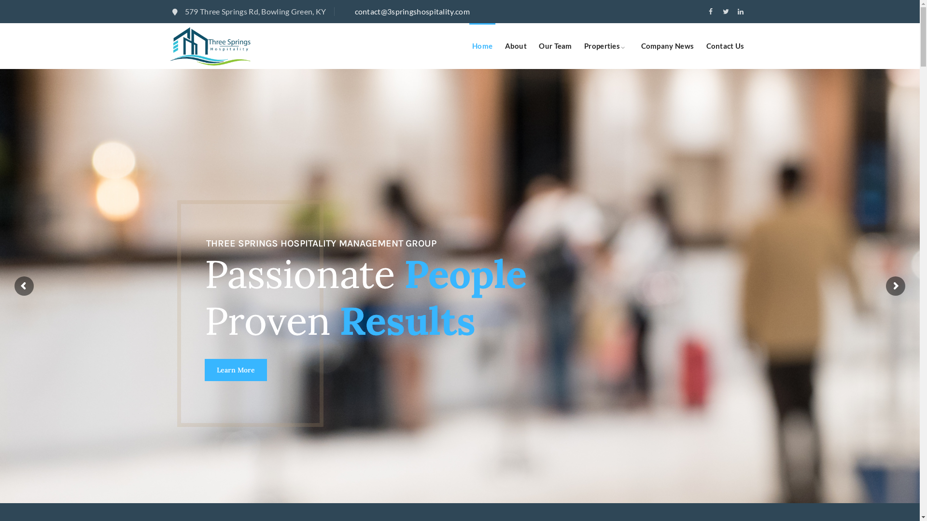 The width and height of the screenshot is (927, 521). I want to click on Three Springs Hospitality, so click(211, 46).